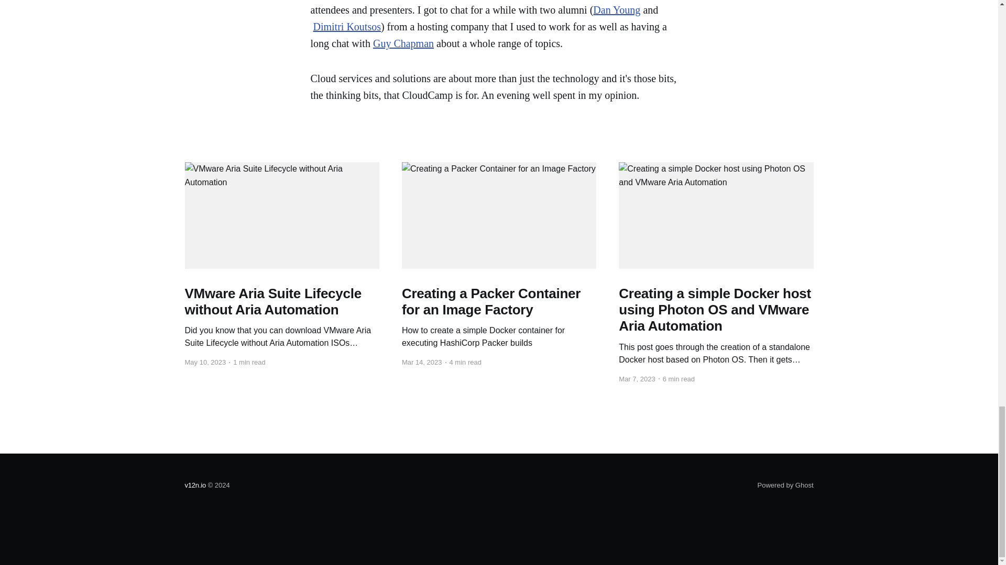  Describe the element at coordinates (195, 485) in the screenshot. I see `v12n.io` at that location.